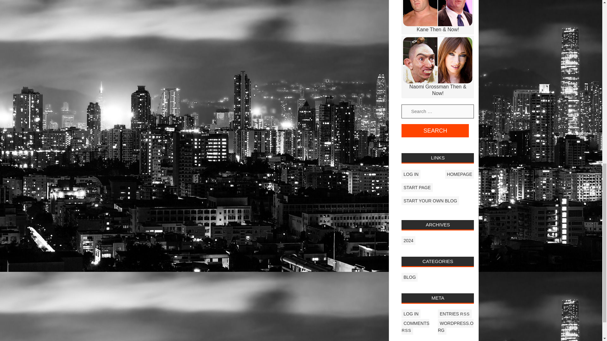  What do you see at coordinates (410, 174) in the screenshot?
I see `LOG IN` at bounding box center [410, 174].